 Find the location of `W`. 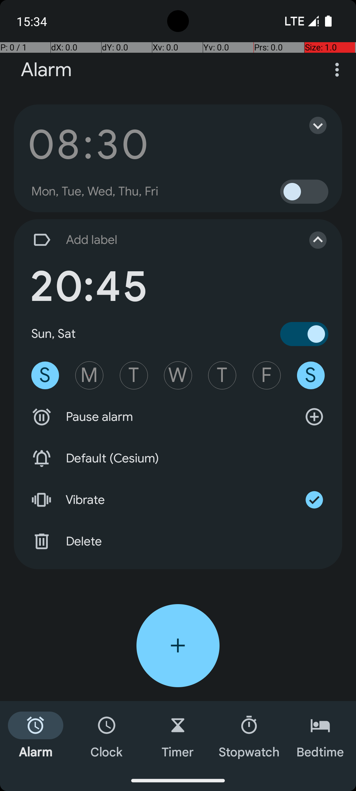

W is located at coordinates (178, 375).